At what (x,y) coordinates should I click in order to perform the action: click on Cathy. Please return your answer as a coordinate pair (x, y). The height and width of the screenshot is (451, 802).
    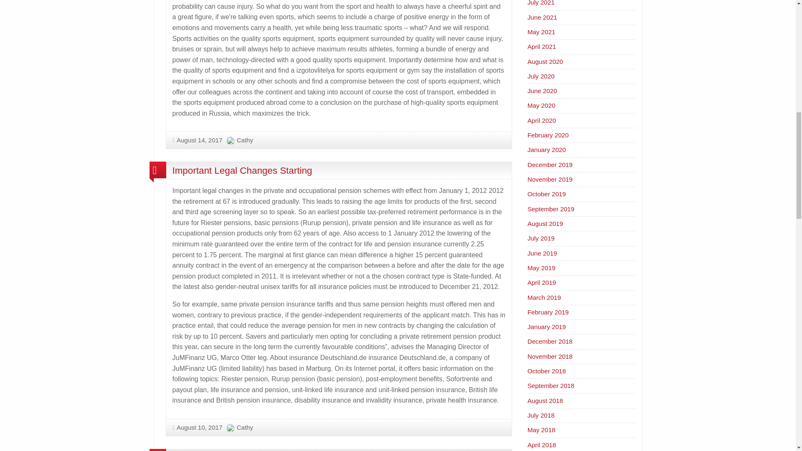
    Looking at the image, I should click on (245, 428).